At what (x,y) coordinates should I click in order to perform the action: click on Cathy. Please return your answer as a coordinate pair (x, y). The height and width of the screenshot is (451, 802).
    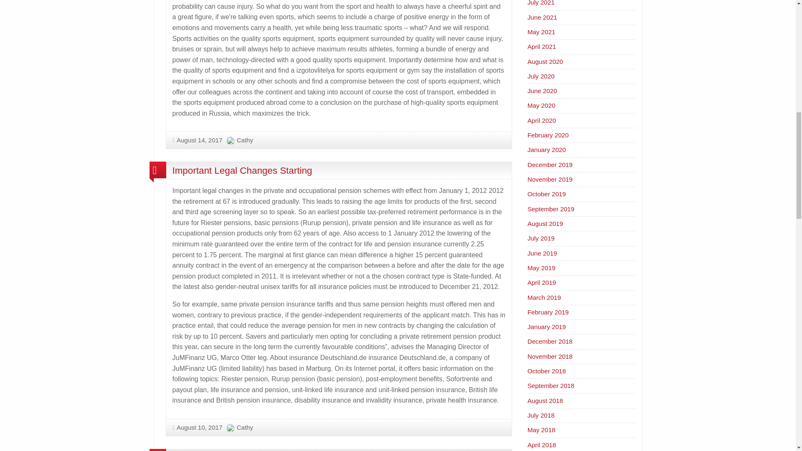
    Looking at the image, I should click on (245, 428).